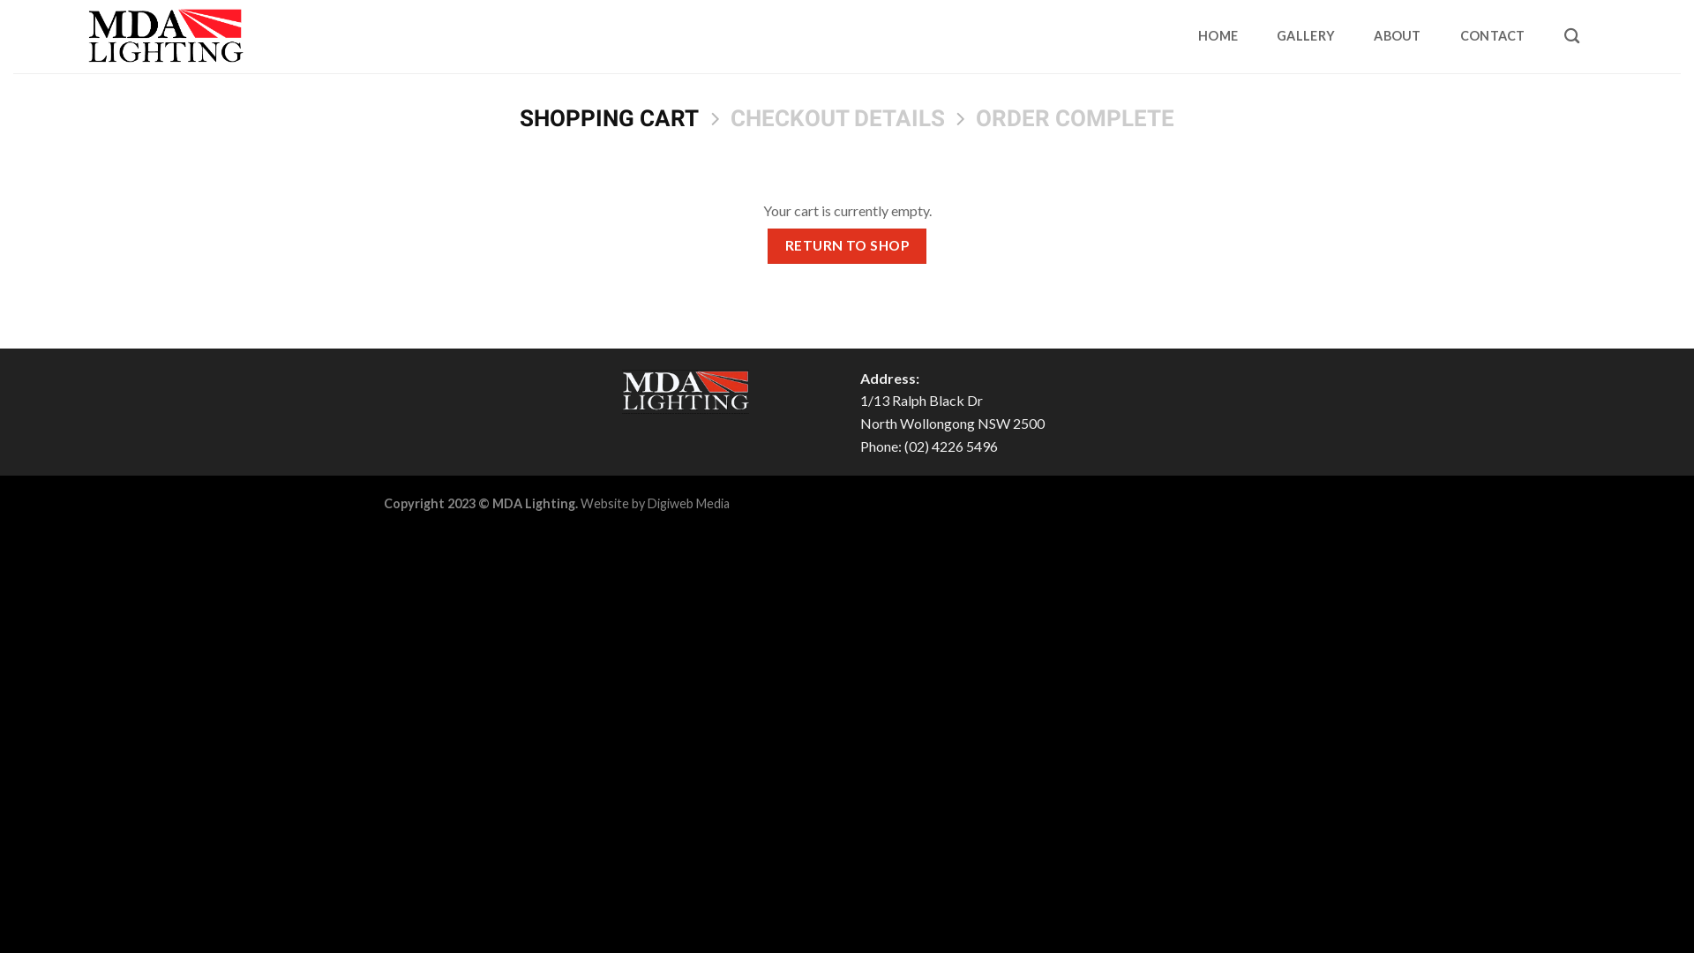  I want to click on CHECKOUT DETAILS, so click(838, 118).